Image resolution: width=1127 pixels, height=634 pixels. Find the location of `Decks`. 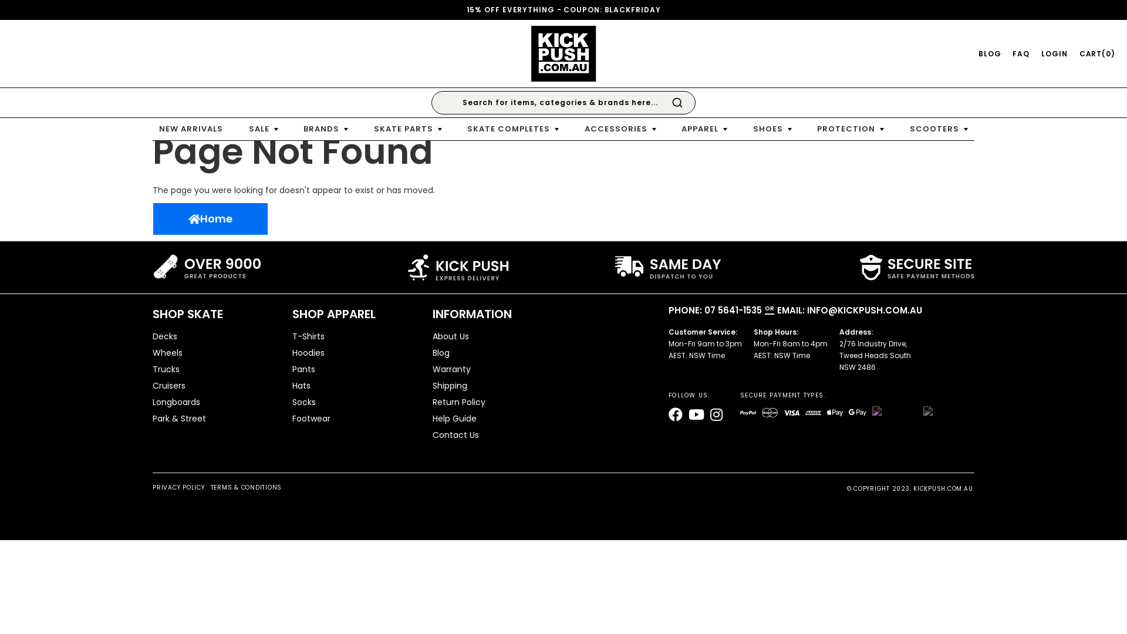

Decks is located at coordinates (214, 336).